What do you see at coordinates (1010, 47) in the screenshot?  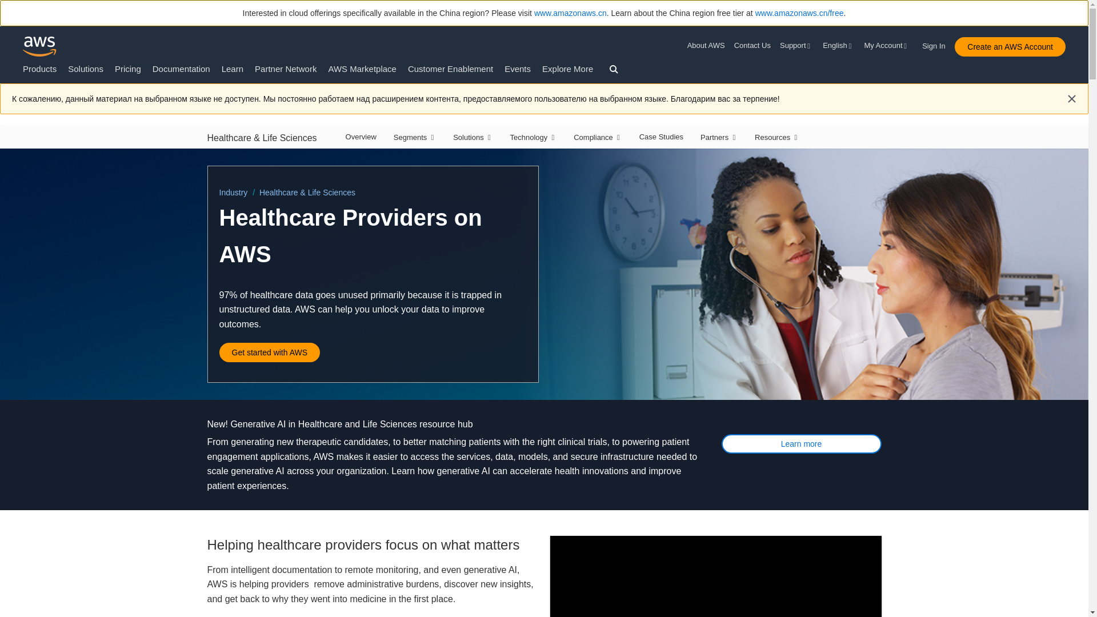 I see `Create an AWS Account` at bounding box center [1010, 47].